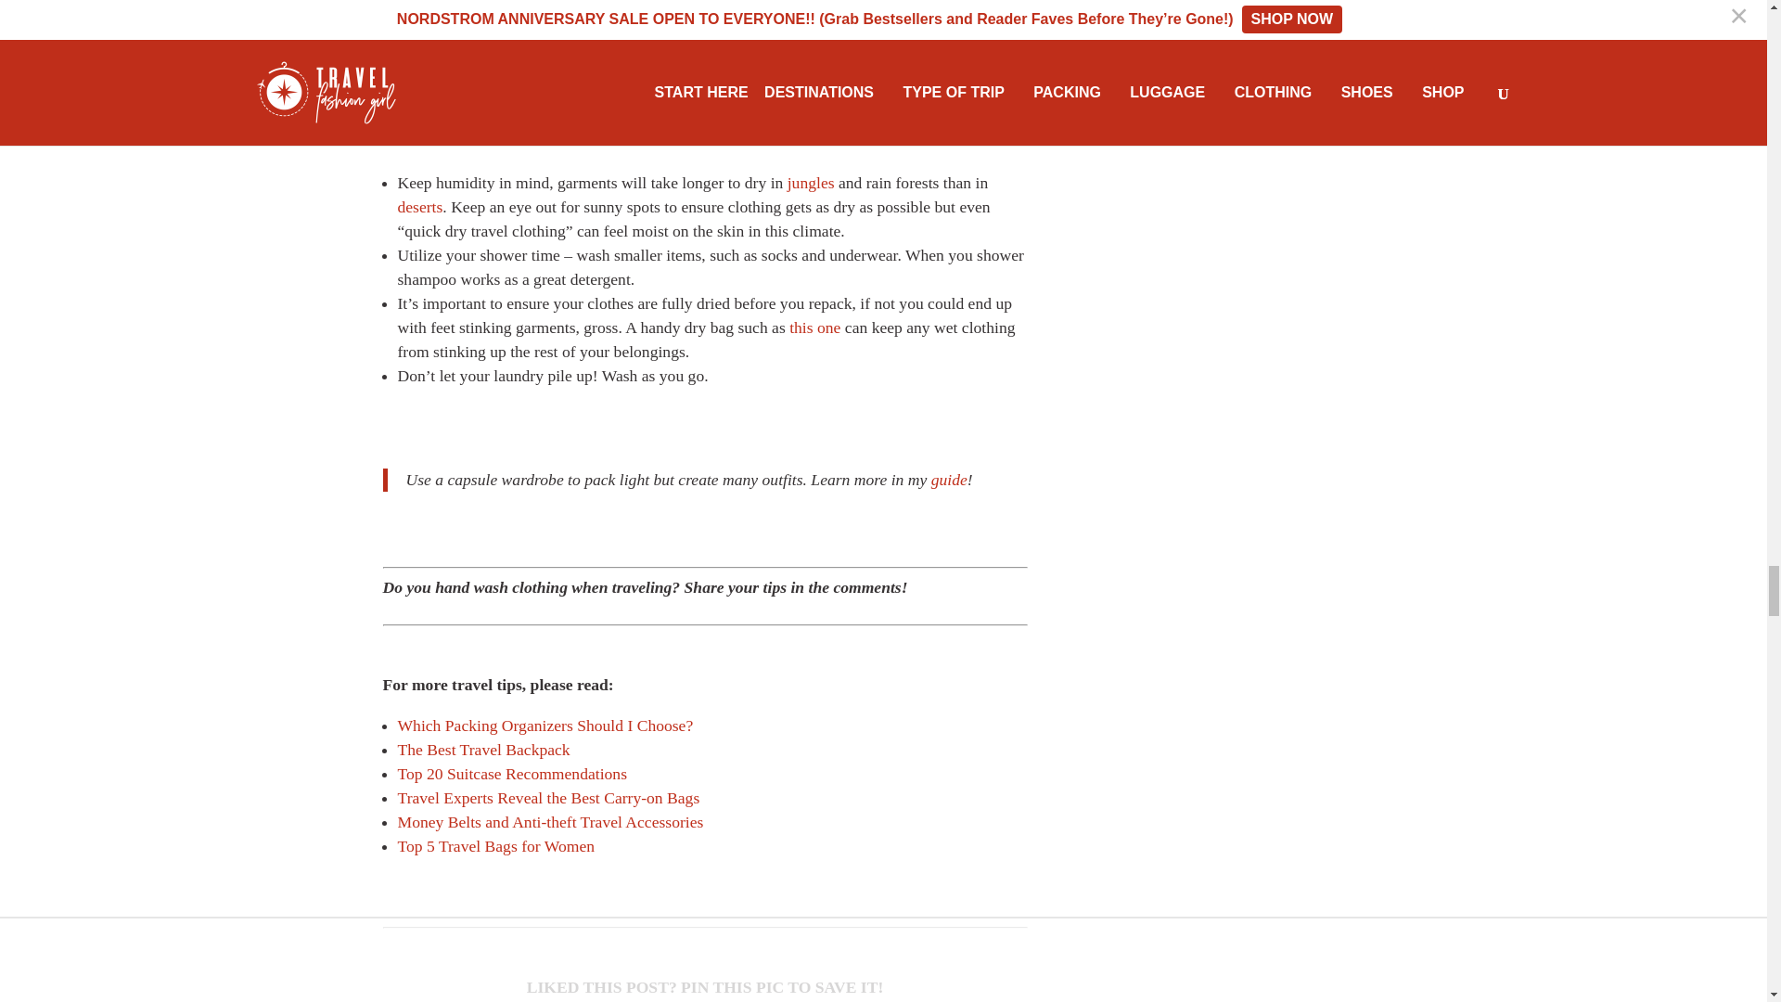 This screenshot has width=1781, height=1002. Describe the element at coordinates (550, 822) in the screenshot. I see `Best Money Belts and Anti-theft Travel Accessories` at that location.